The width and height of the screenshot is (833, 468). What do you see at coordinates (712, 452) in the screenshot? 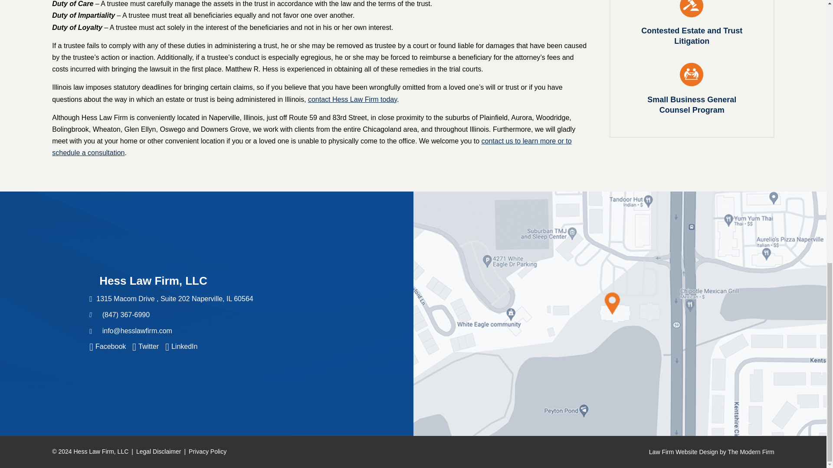
I see `Law Firm Website Design` at bounding box center [712, 452].